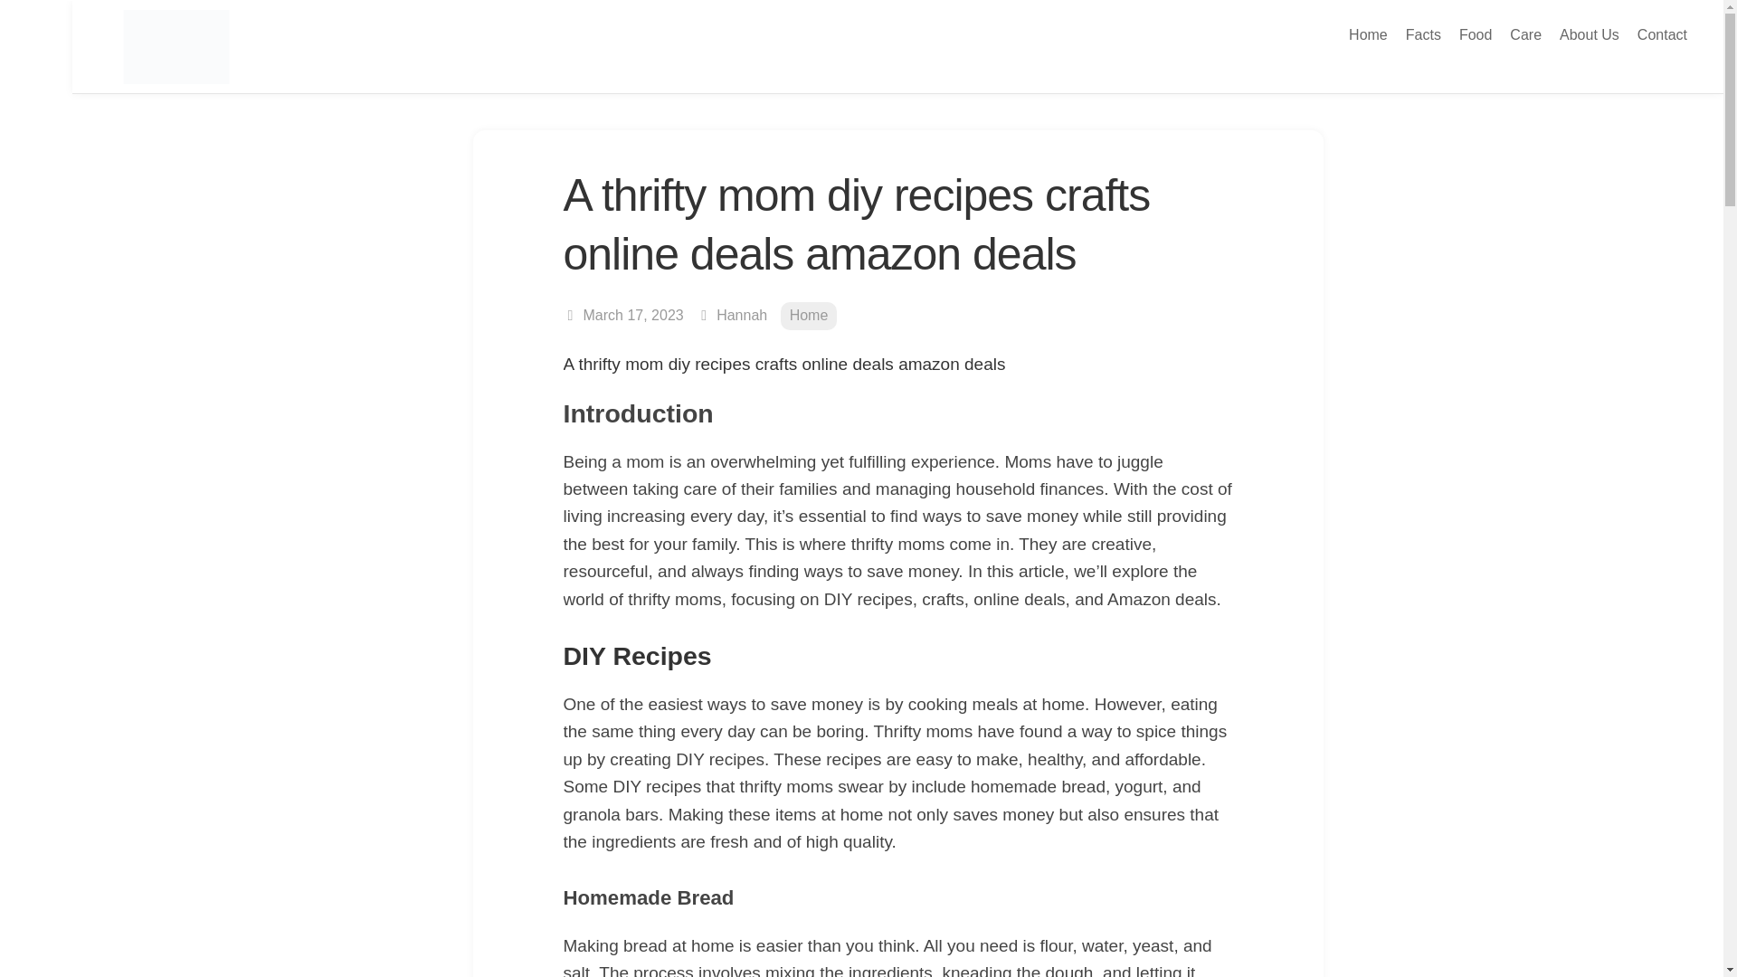 Image resolution: width=1737 pixels, height=977 pixels. Describe the element at coordinates (1368, 34) in the screenshot. I see `Home` at that location.